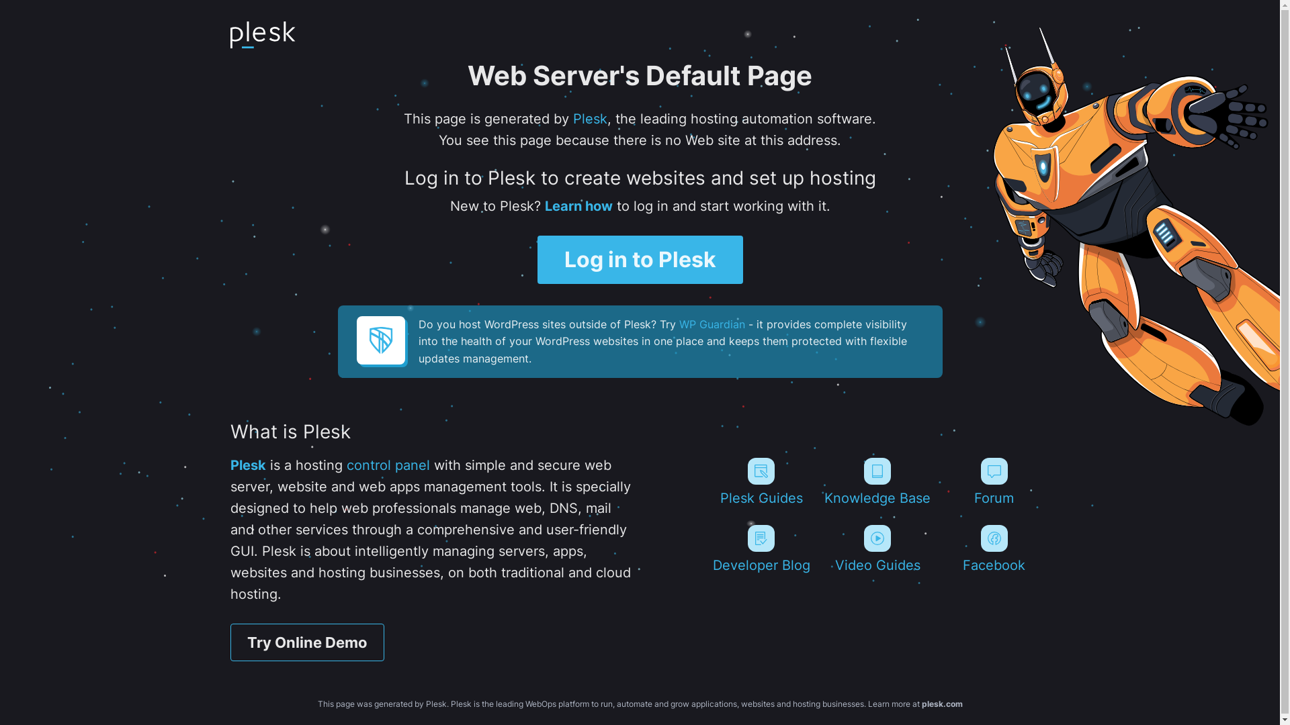 The height and width of the screenshot is (725, 1290). I want to click on Developer Blog, so click(761, 549).